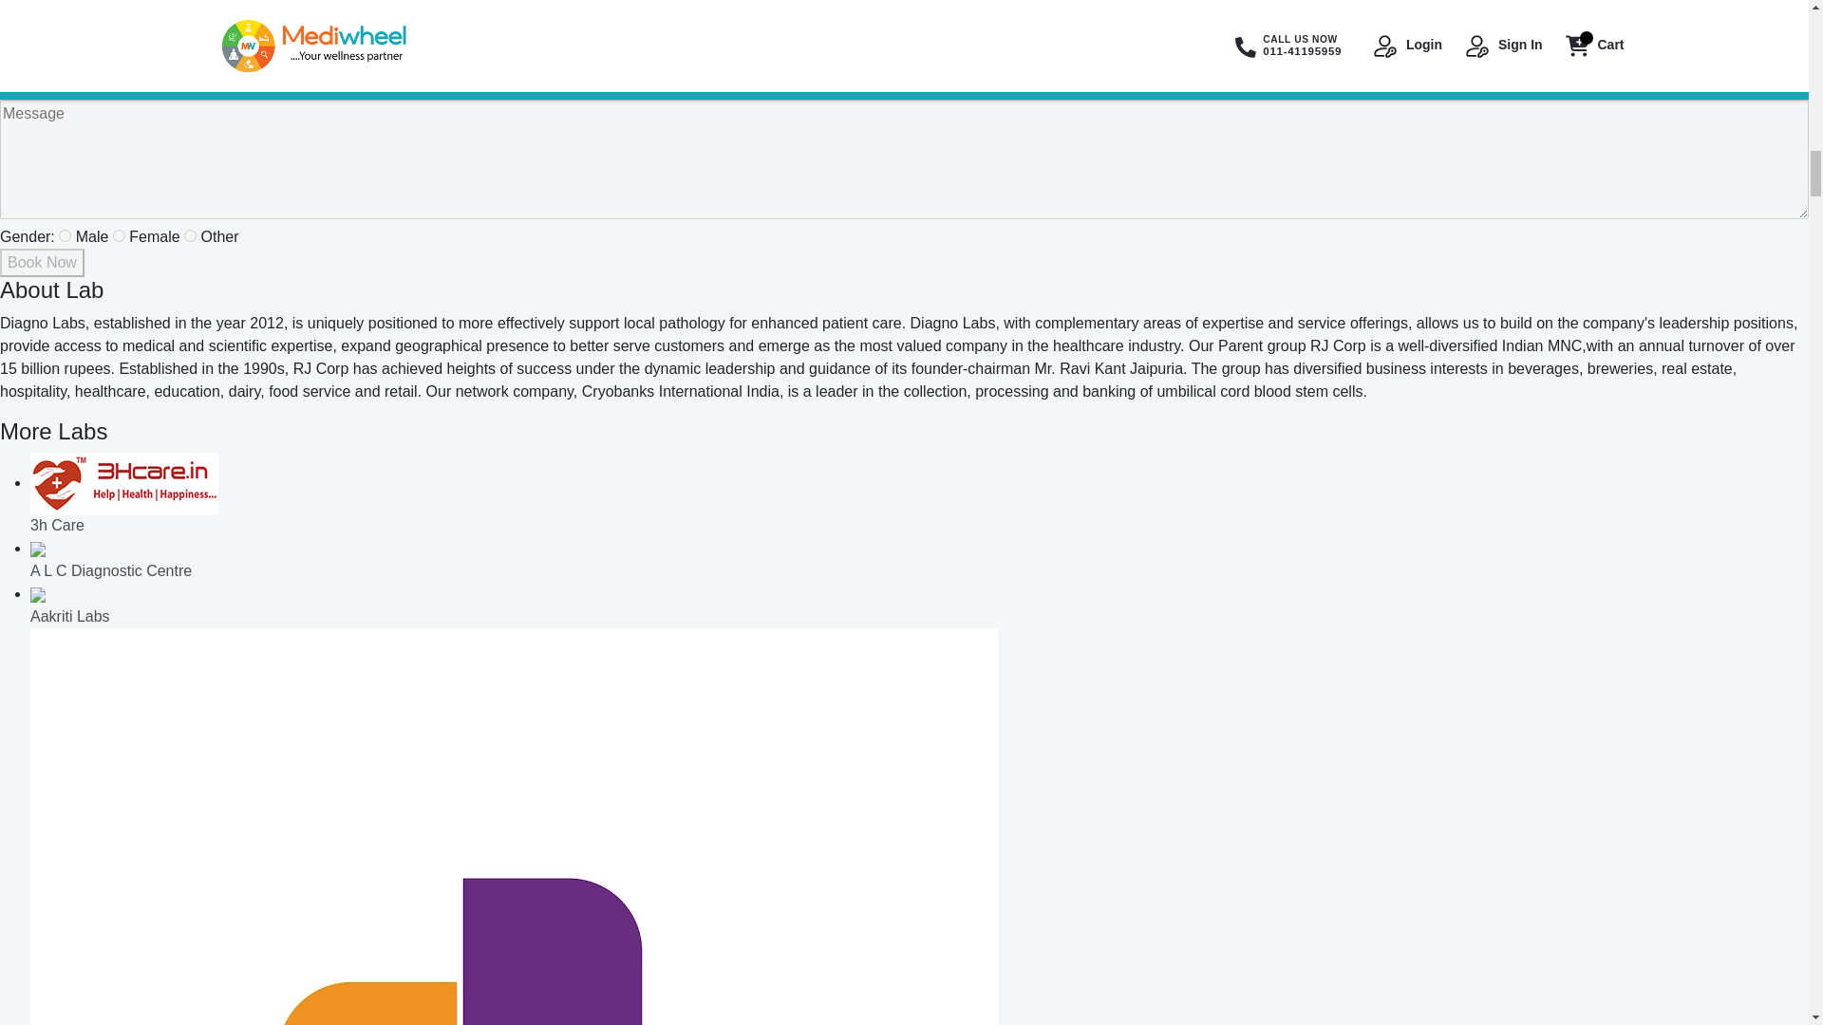 Image resolution: width=1823 pixels, height=1025 pixels. What do you see at coordinates (190, 235) in the screenshot?
I see `Other` at bounding box center [190, 235].